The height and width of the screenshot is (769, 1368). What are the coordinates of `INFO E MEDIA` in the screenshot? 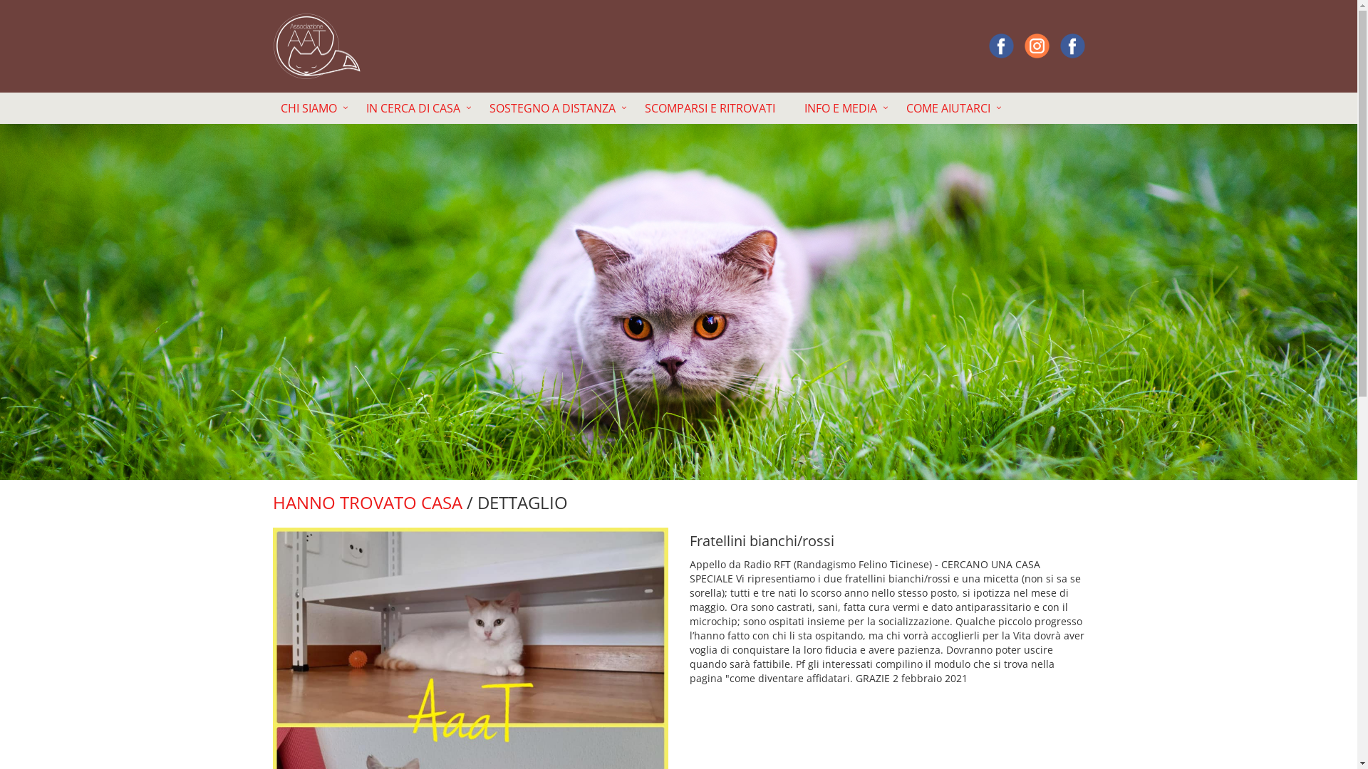 It's located at (846, 108).